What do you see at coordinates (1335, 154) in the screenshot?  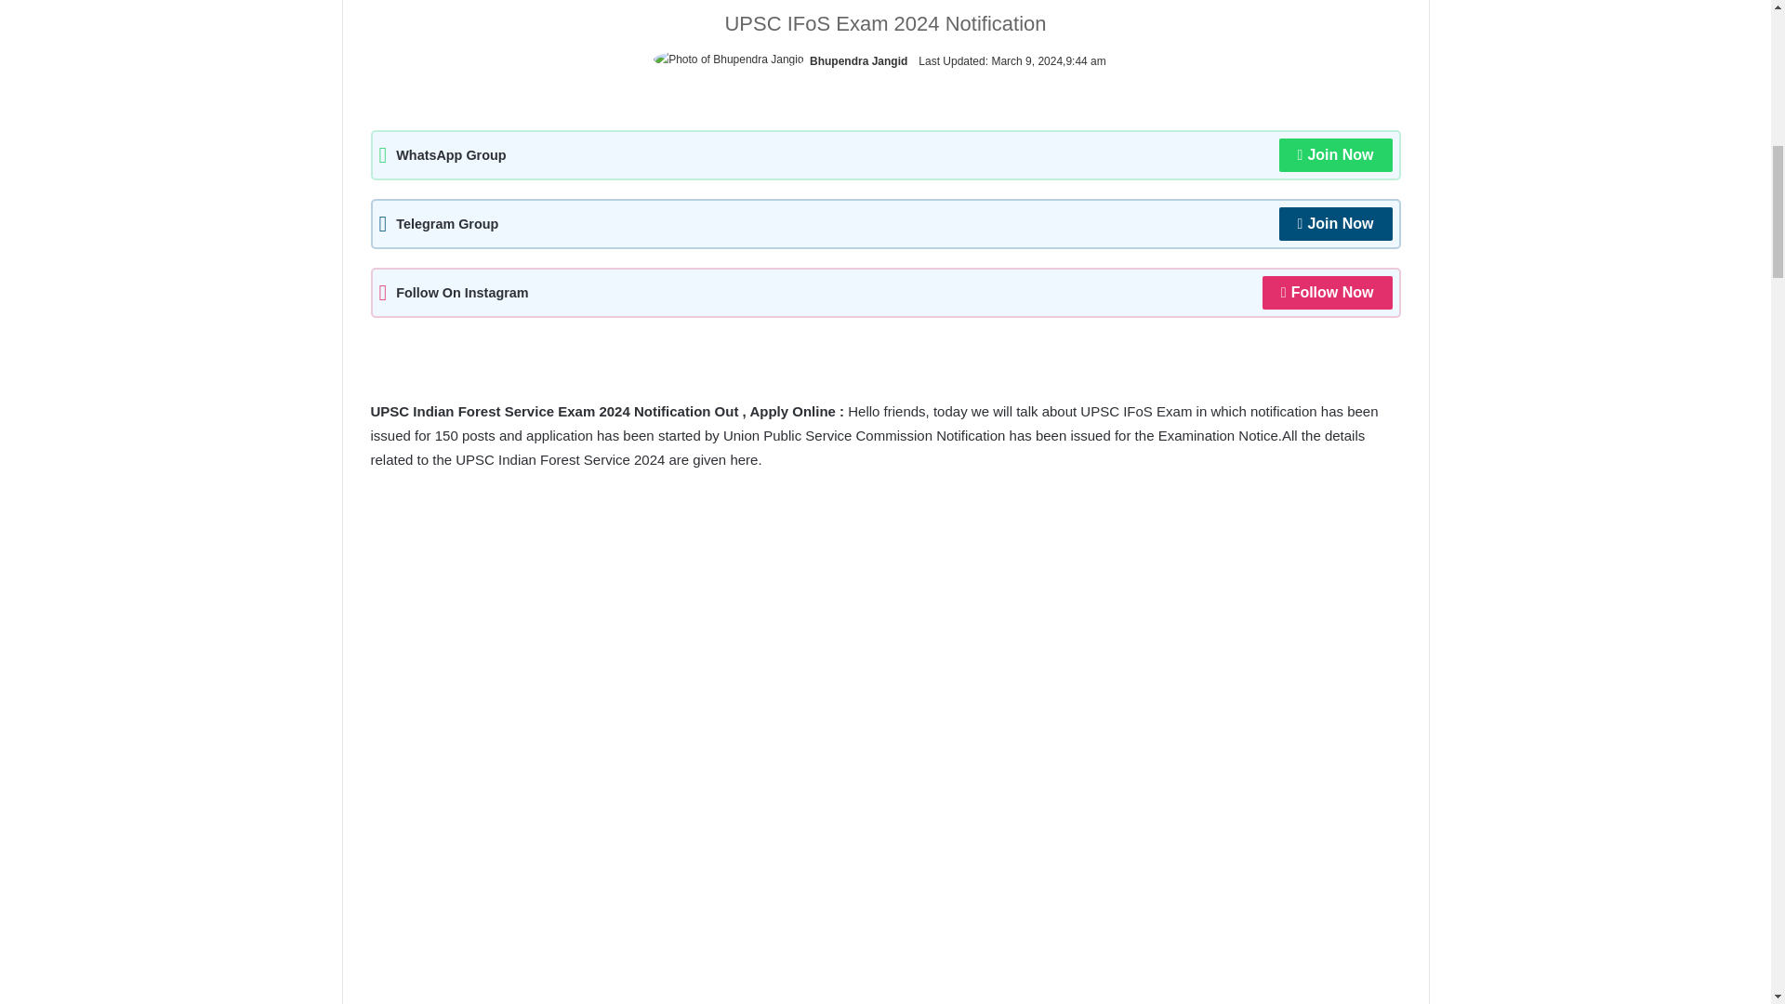 I see `Join Now` at bounding box center [1335, 154].